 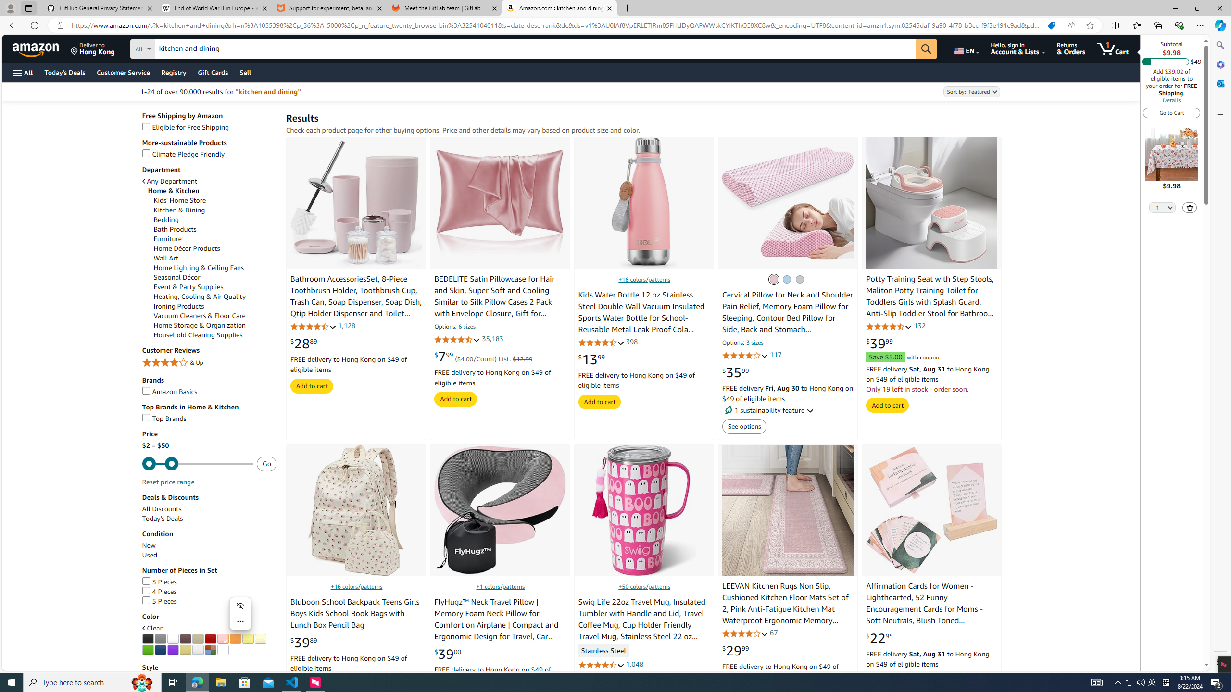 What do you see at coordinates (260, 639) in the screenshot?
I see `AutomationID: p_n_feature_twenty_browse-bin/3254107011` at bounding box center [260, 639].